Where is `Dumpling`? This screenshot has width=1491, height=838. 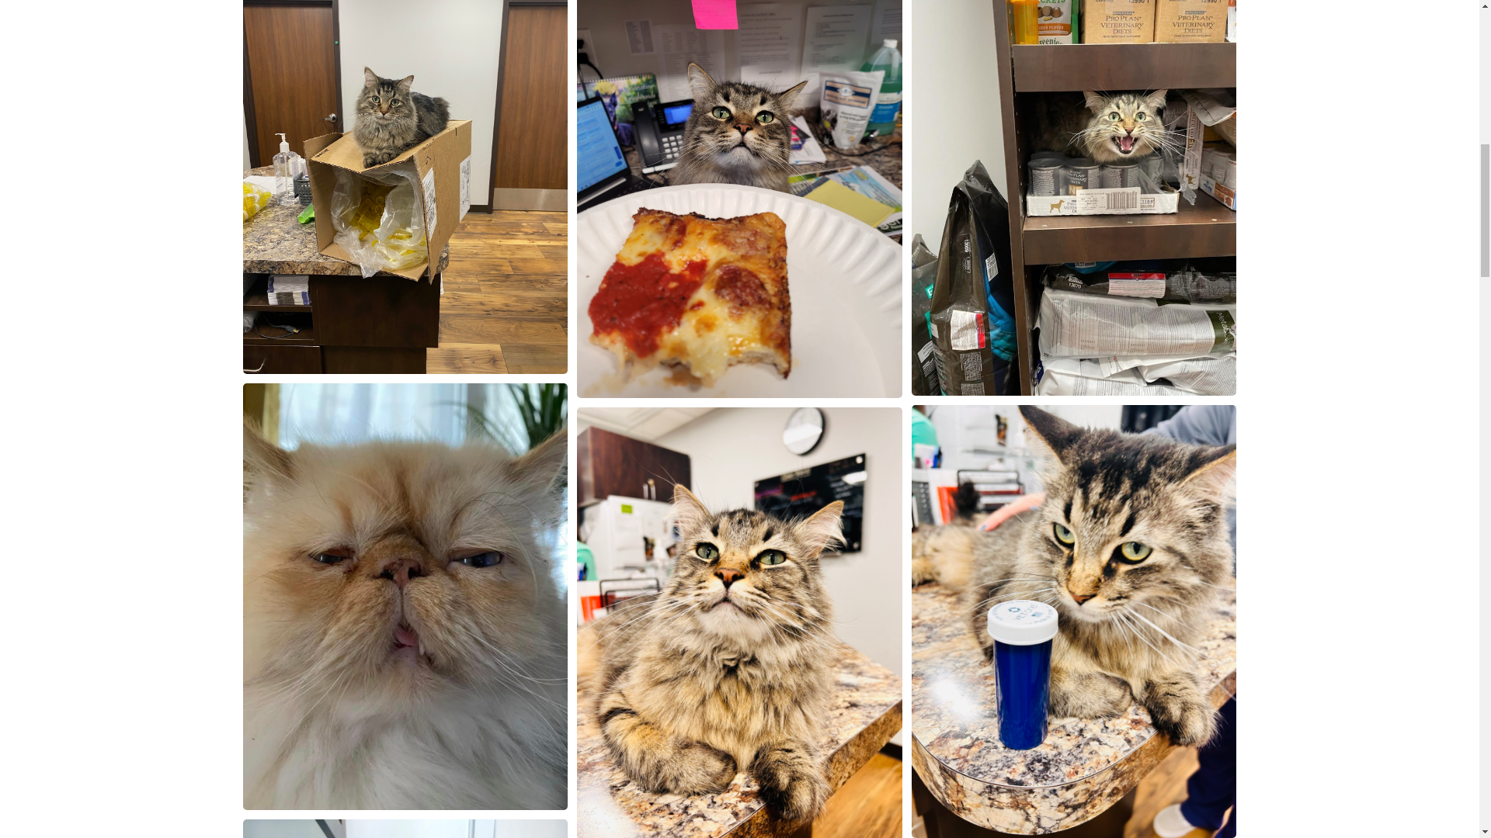
Dumpling is located at coordinates (405, 596).